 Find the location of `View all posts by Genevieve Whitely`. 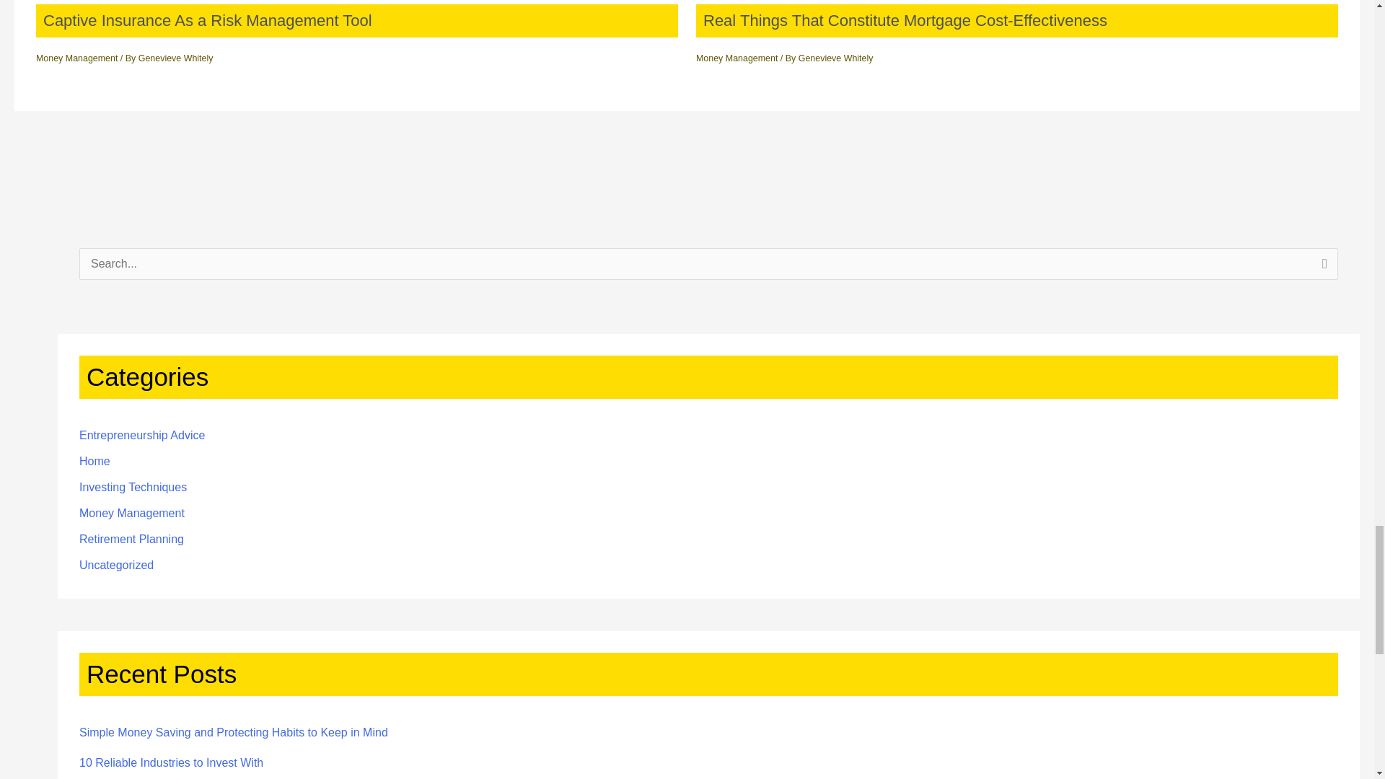

View all posts by Genevieve Whitely is located at coordinates (836, 58).